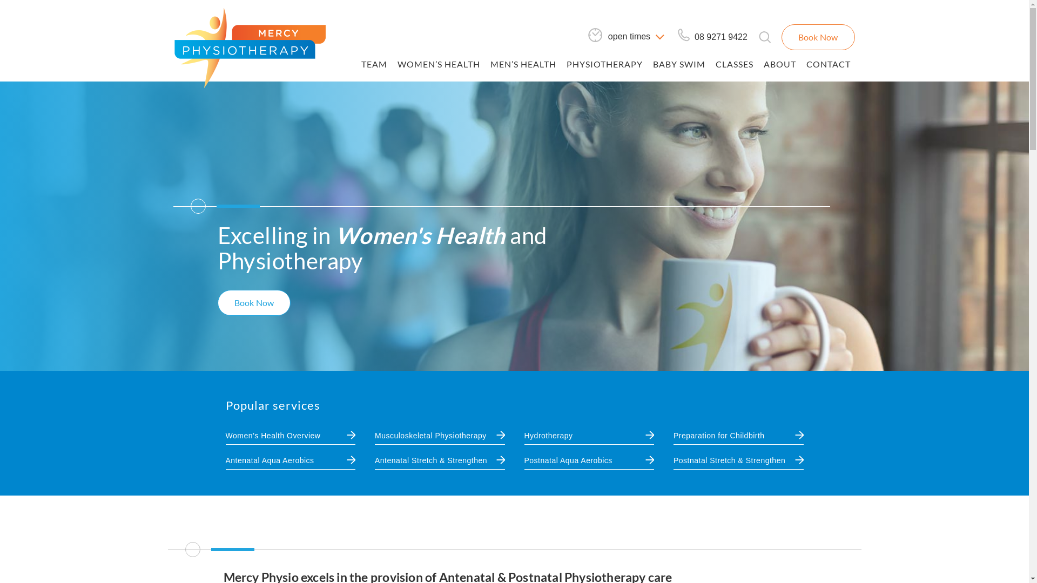 The height and width of the screenshot is (583, 1037). What do you see at coordinates (828, 66) in the screenshot?
I see `CONTACT` at bounding box center [828, 66].